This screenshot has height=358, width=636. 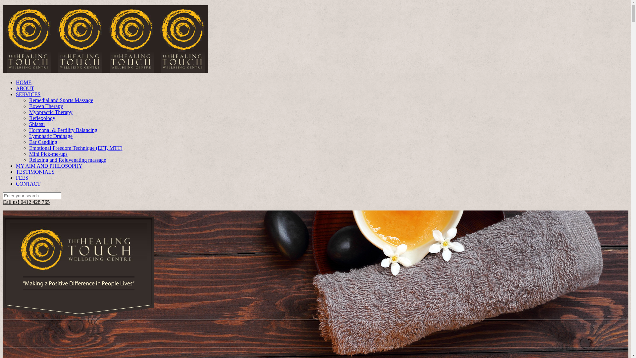 What do you see at coordinates (49, 166) in the screenshot?
I see `MY AIM AND PHILOSOPHY` at bounding box center [49, 166].